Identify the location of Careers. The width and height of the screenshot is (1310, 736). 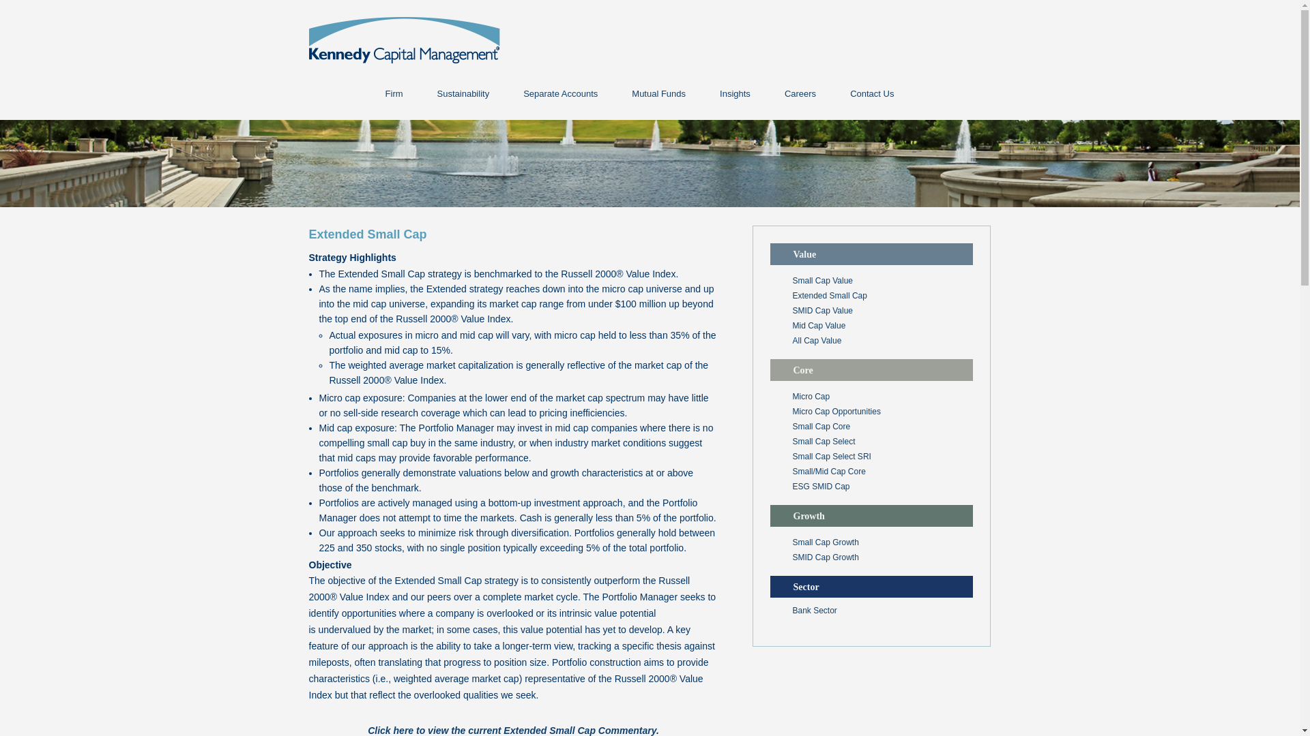
(800, 93).